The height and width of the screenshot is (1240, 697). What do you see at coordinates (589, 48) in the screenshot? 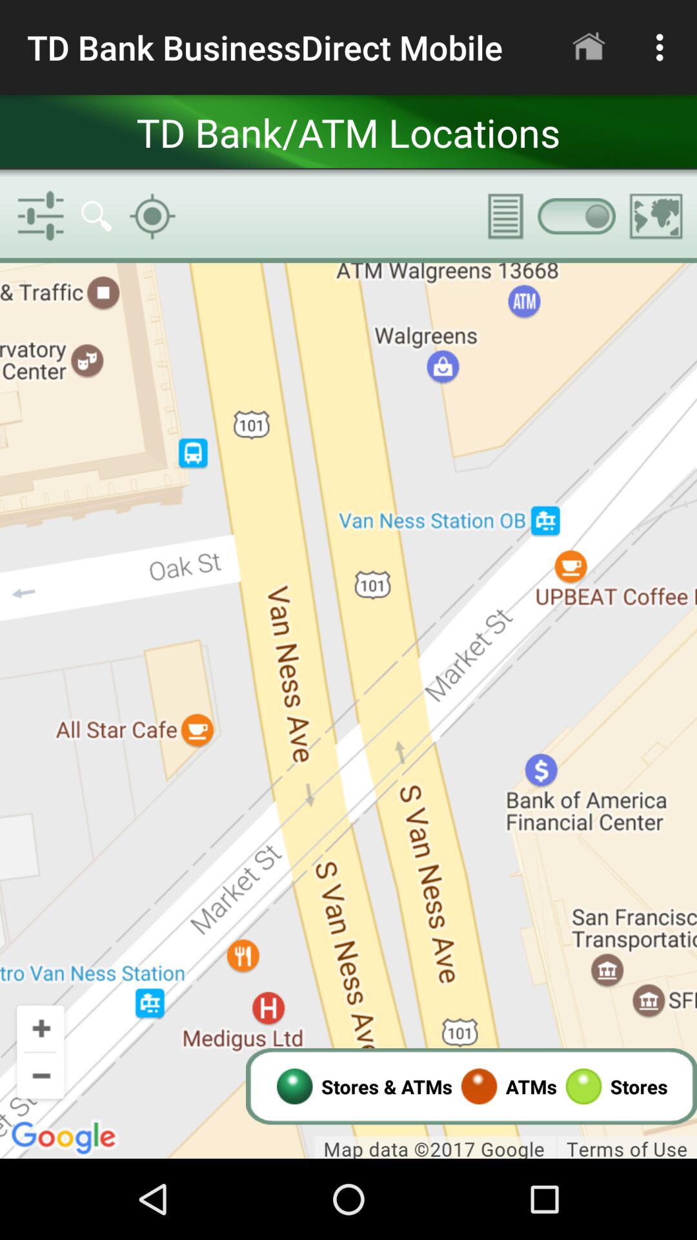
I see `click on home icon` at bounding box center [589, 48].